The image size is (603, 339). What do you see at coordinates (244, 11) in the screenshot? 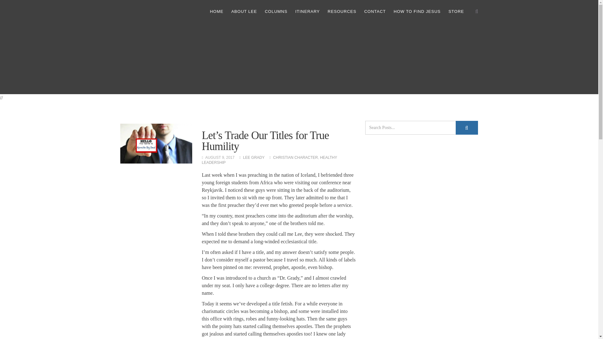
I see `ABOUT LEE` at bounding box center [244, 11].